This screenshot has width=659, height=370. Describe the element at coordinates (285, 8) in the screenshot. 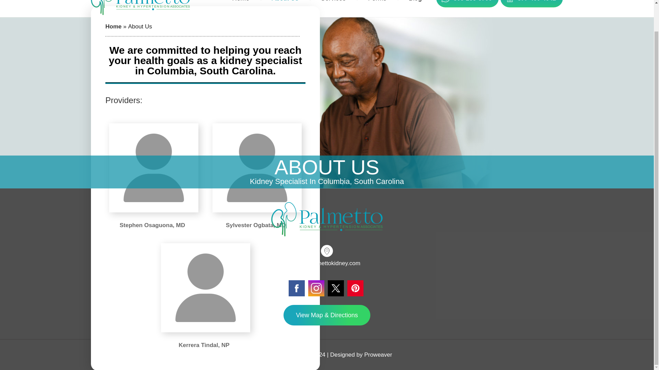

I see `About Us` at that location.